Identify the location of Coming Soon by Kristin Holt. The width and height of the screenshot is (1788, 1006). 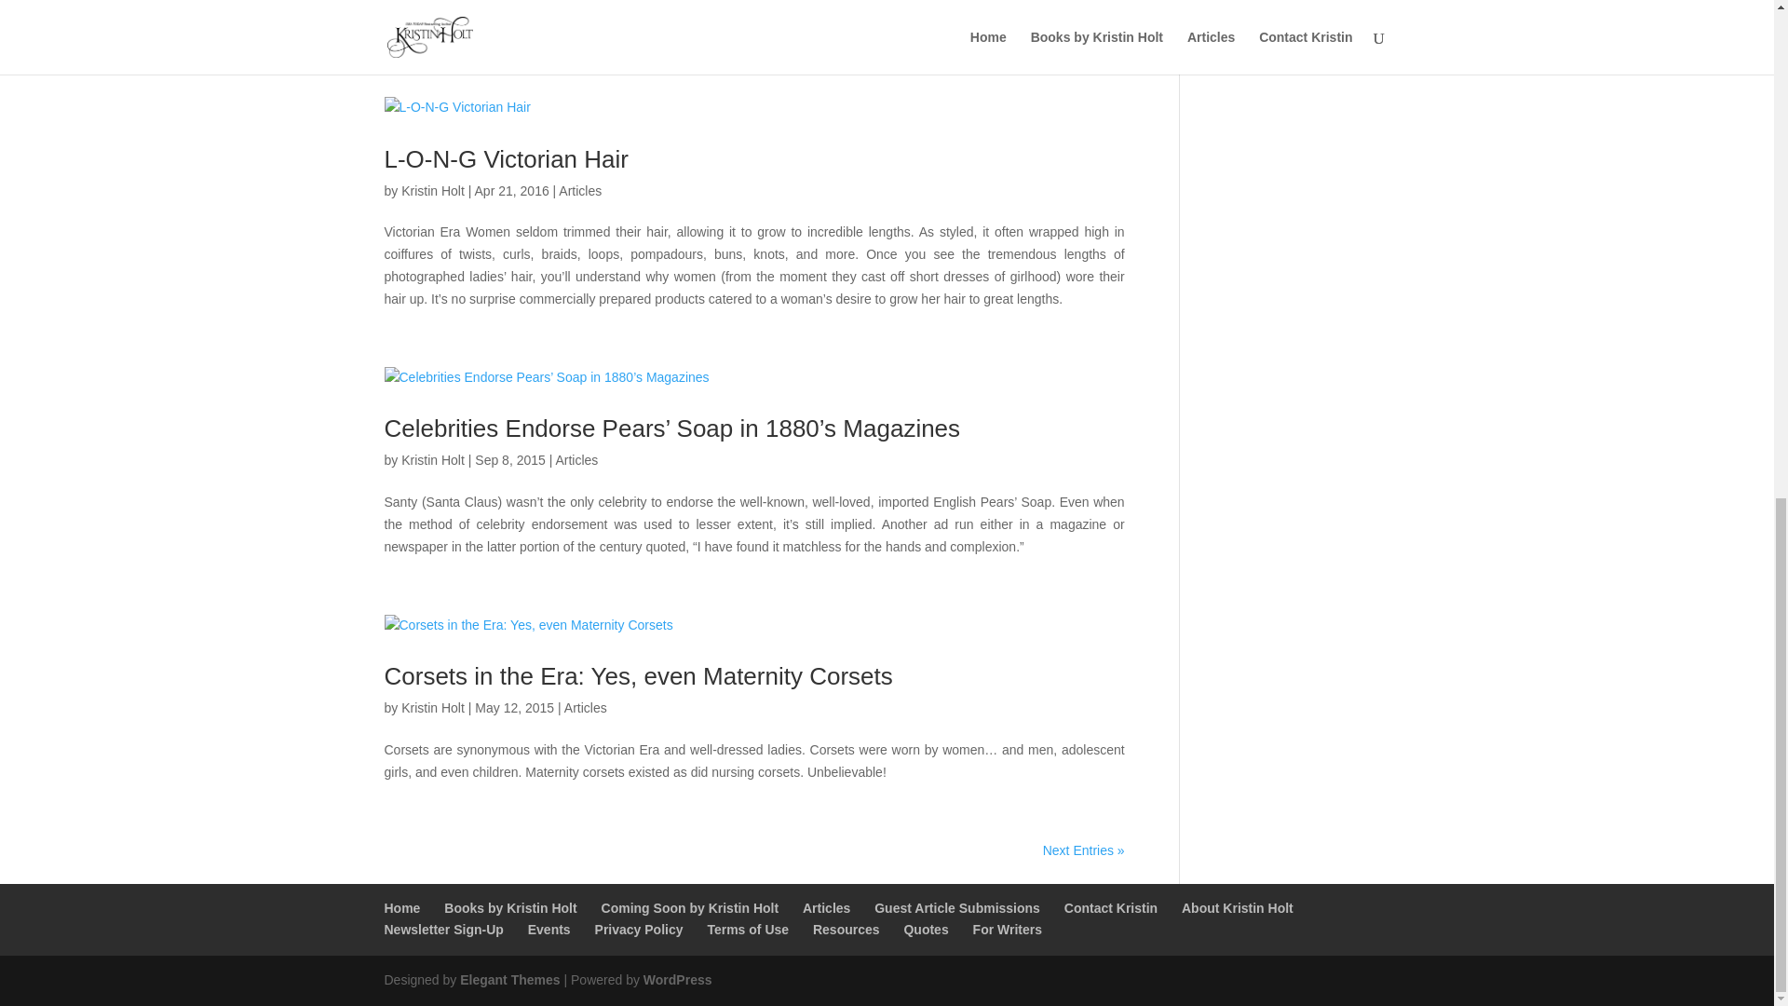
(690, 907).